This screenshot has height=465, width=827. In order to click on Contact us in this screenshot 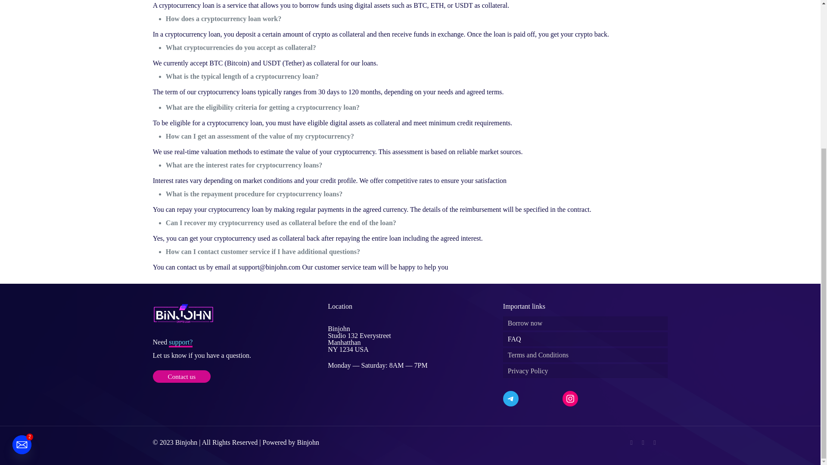, I will do `click(181, 376)`.